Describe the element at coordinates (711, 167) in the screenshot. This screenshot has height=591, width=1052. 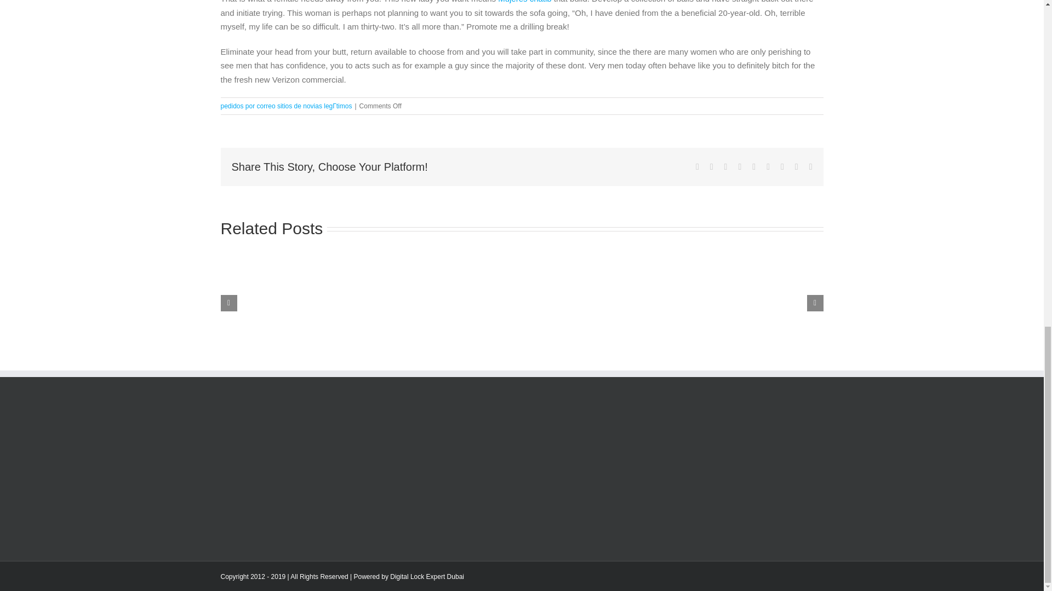
I see `Twitter` at that location.